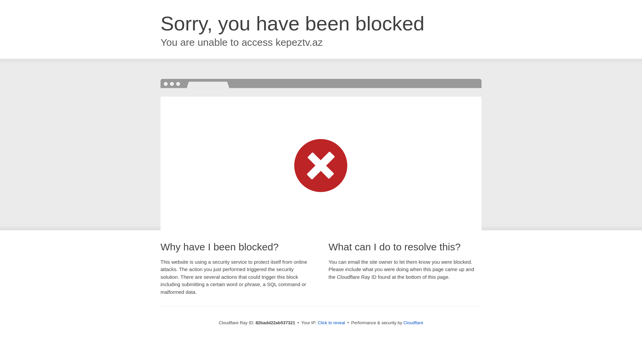 Image resolution: width=642 pixels, height=361 pixels. Describe the element at coordinates (413, 323) in the screenshot. I see `Cloudflare` at that location.